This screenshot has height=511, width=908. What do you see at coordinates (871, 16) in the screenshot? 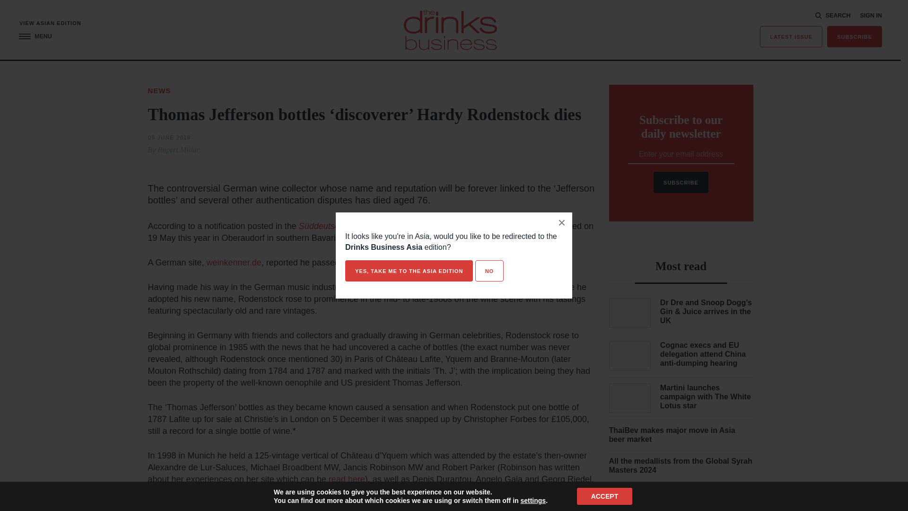
I see `SIGN IN` at bounding box center [871, 16].